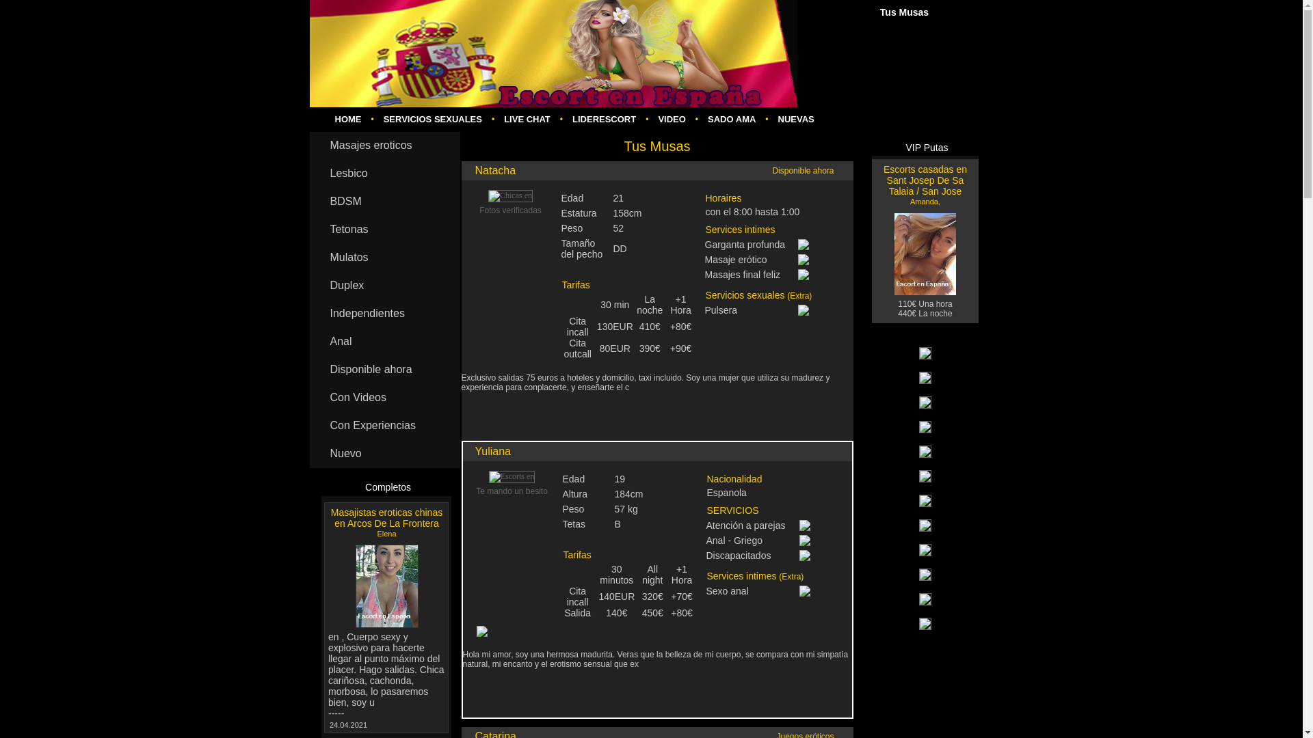 The image size is (1313, 738). Describe the element at coordinates (384, 342) in the screenshot. I see `Anal` at that location.